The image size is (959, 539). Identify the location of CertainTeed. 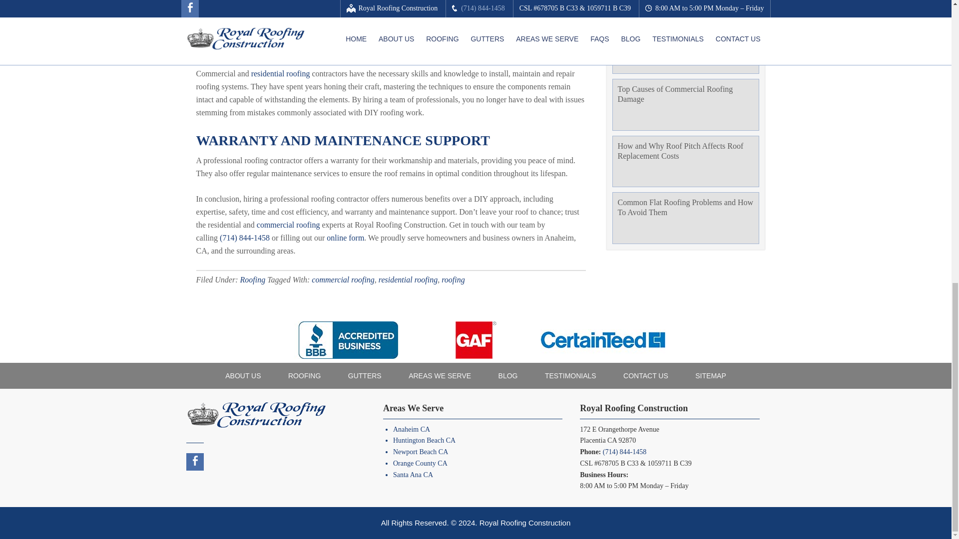
(603, 340).